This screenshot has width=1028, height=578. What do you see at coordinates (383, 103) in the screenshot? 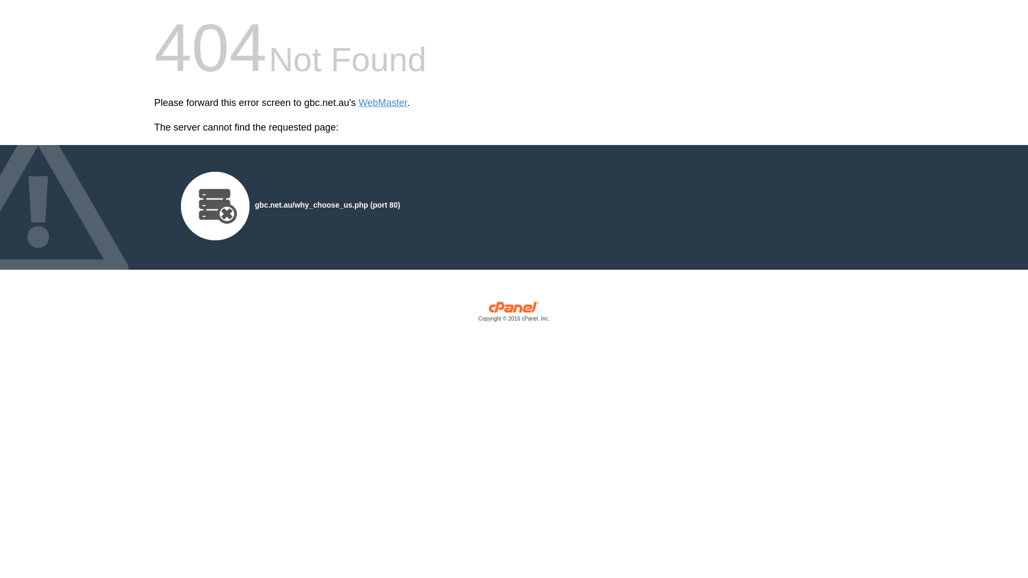
I see `WebMaster` at bounding box center [383, 103].